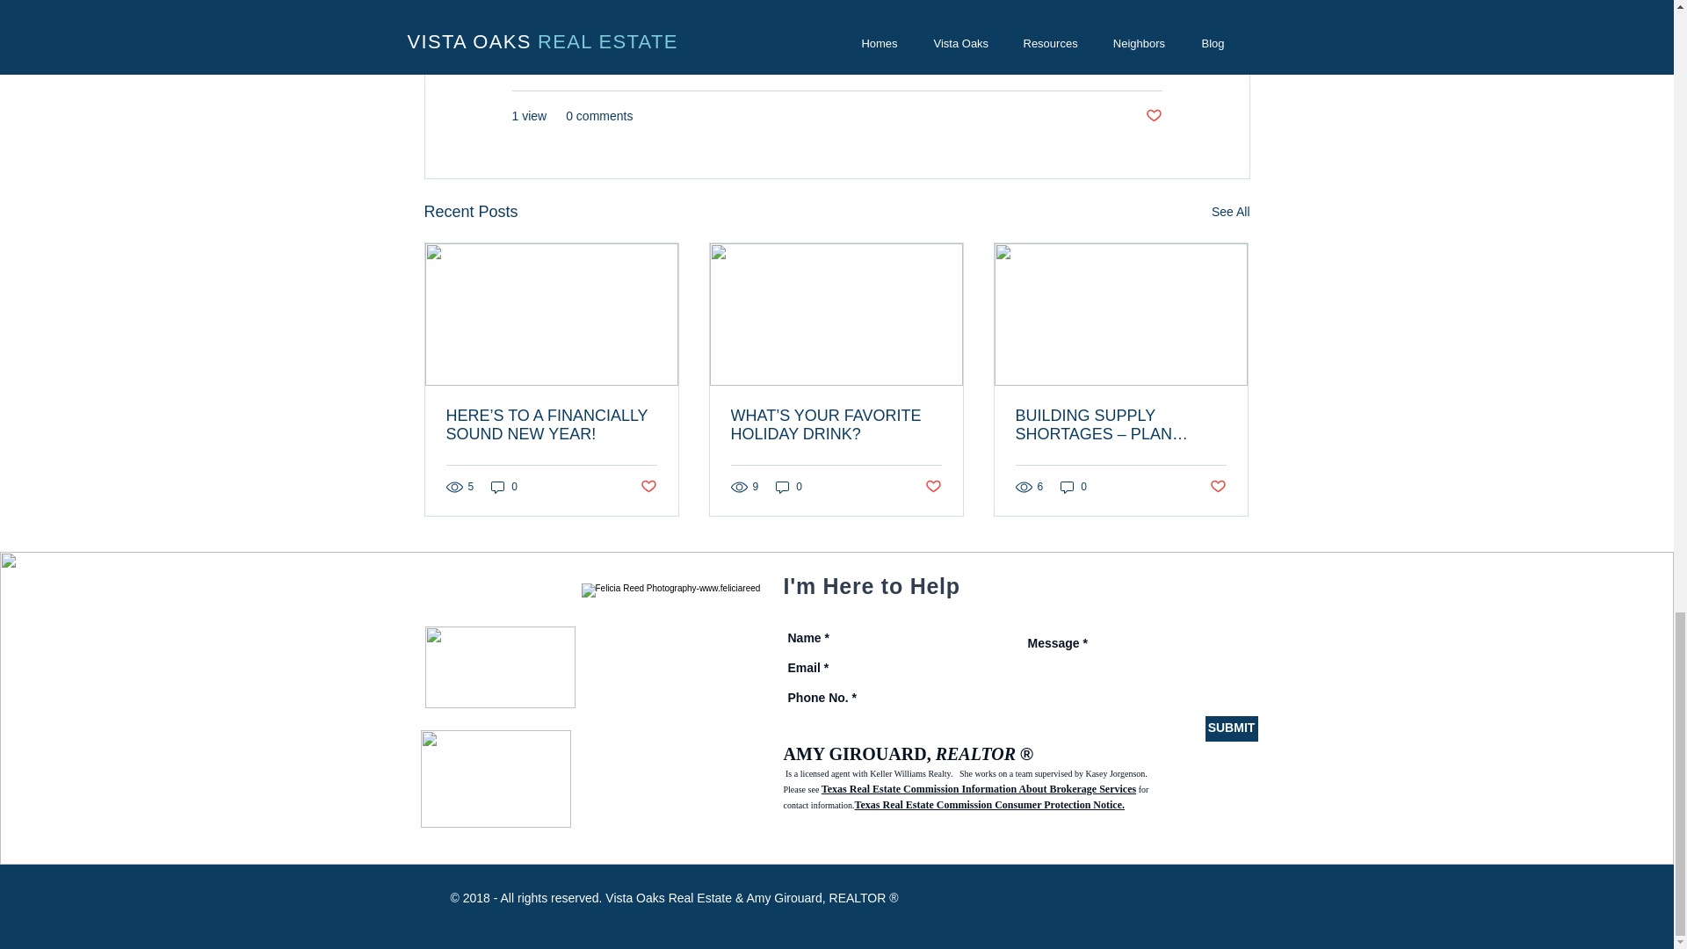 This screenshot has width=1687, height=949. I want to click on See All, so click(1230, 211).